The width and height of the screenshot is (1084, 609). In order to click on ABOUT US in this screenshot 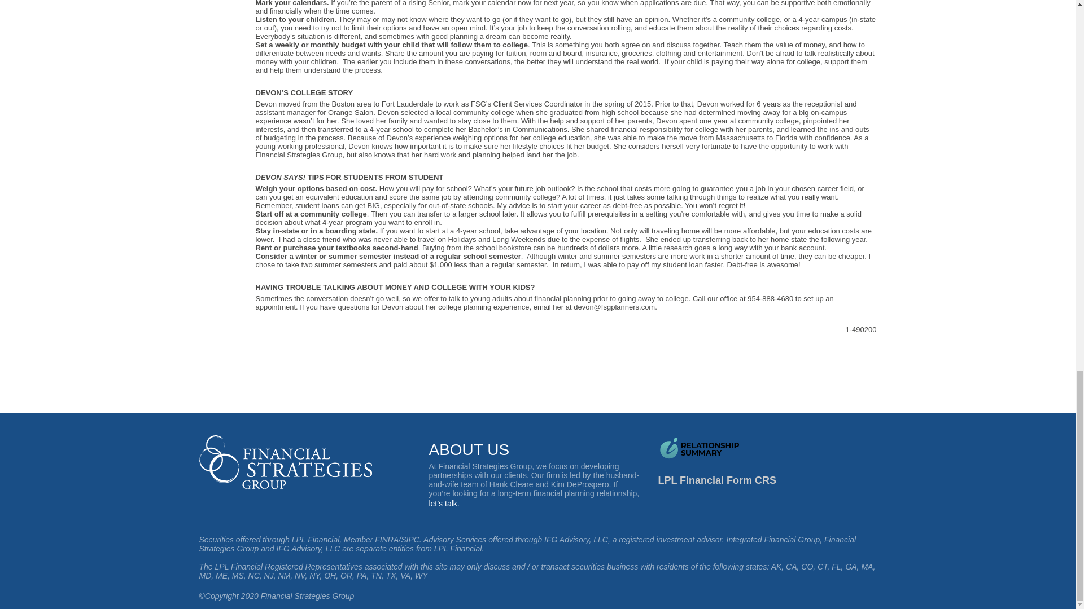, I will do `click(469, 449)`.